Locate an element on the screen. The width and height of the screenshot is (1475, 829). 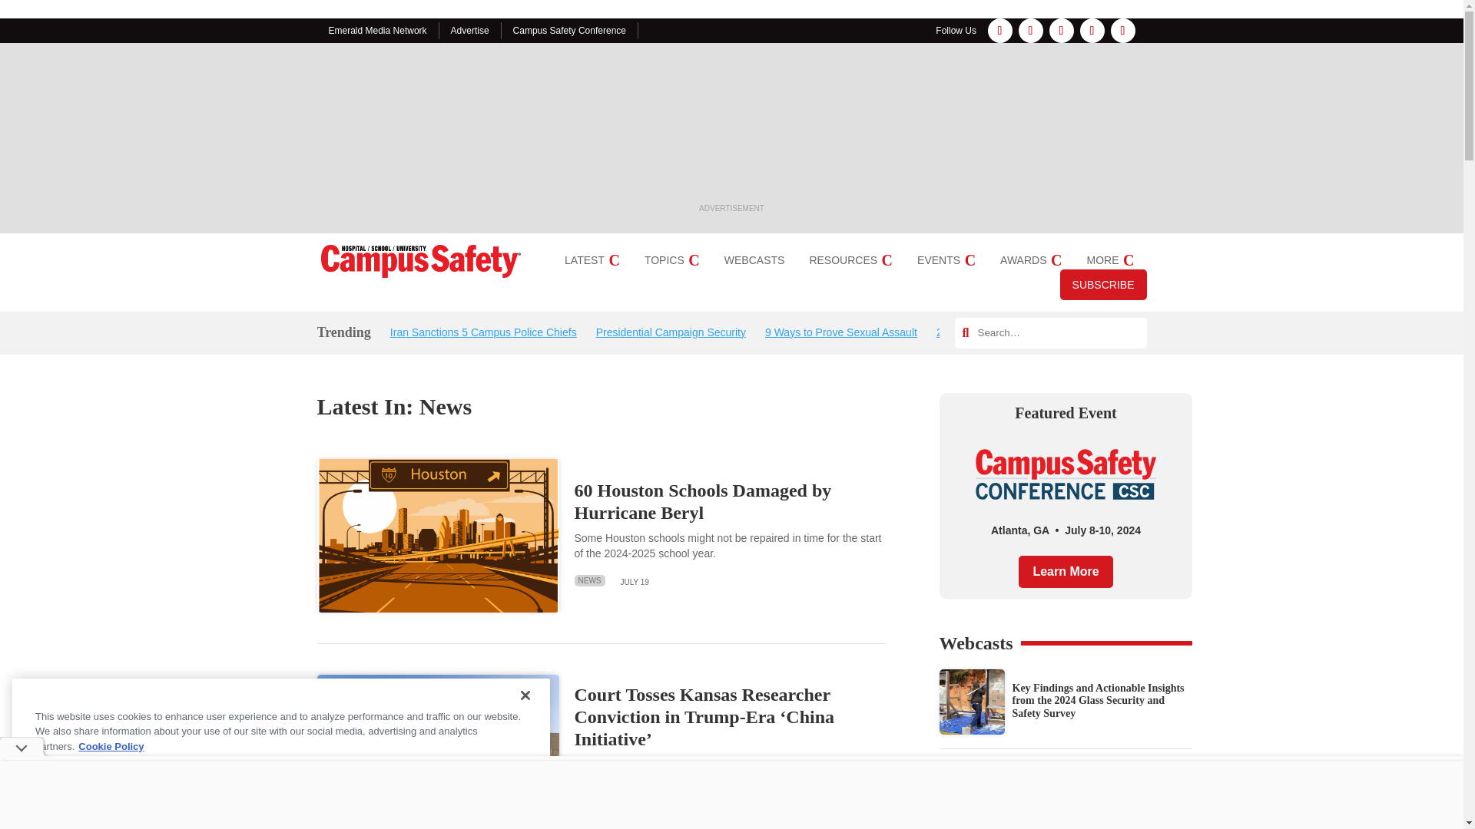
Campus Safety Conference is located at coordinates (569, 31).